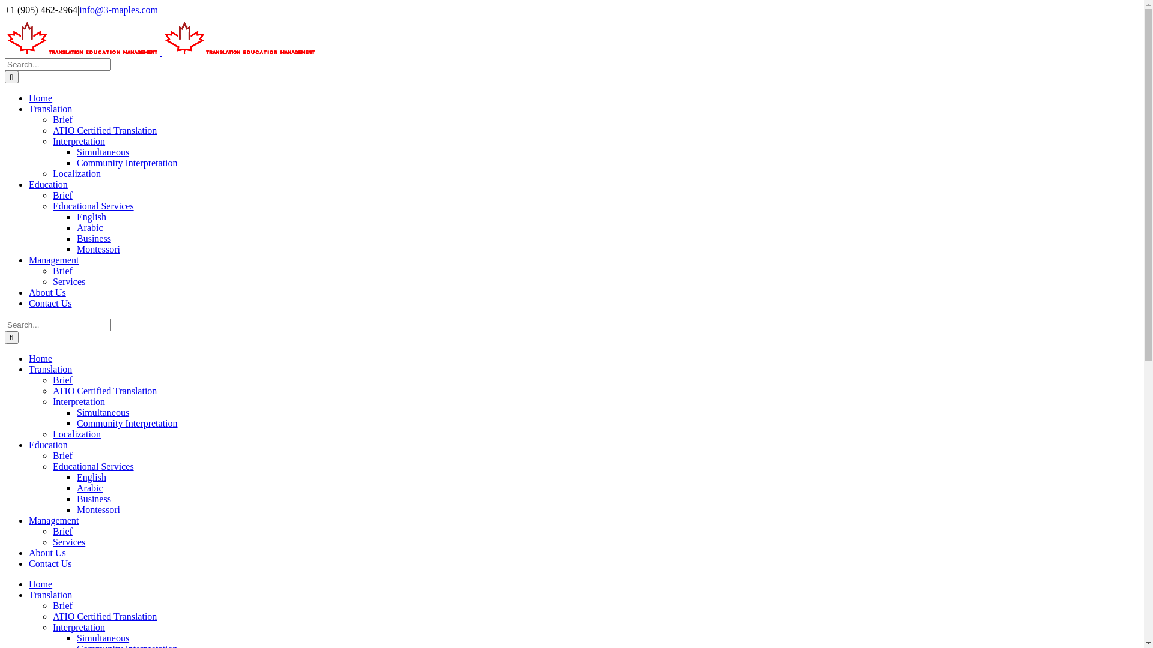 Image resolution: width=1153 pixels, height=648 pixels. I want to click on Translation, so click(50, 369).